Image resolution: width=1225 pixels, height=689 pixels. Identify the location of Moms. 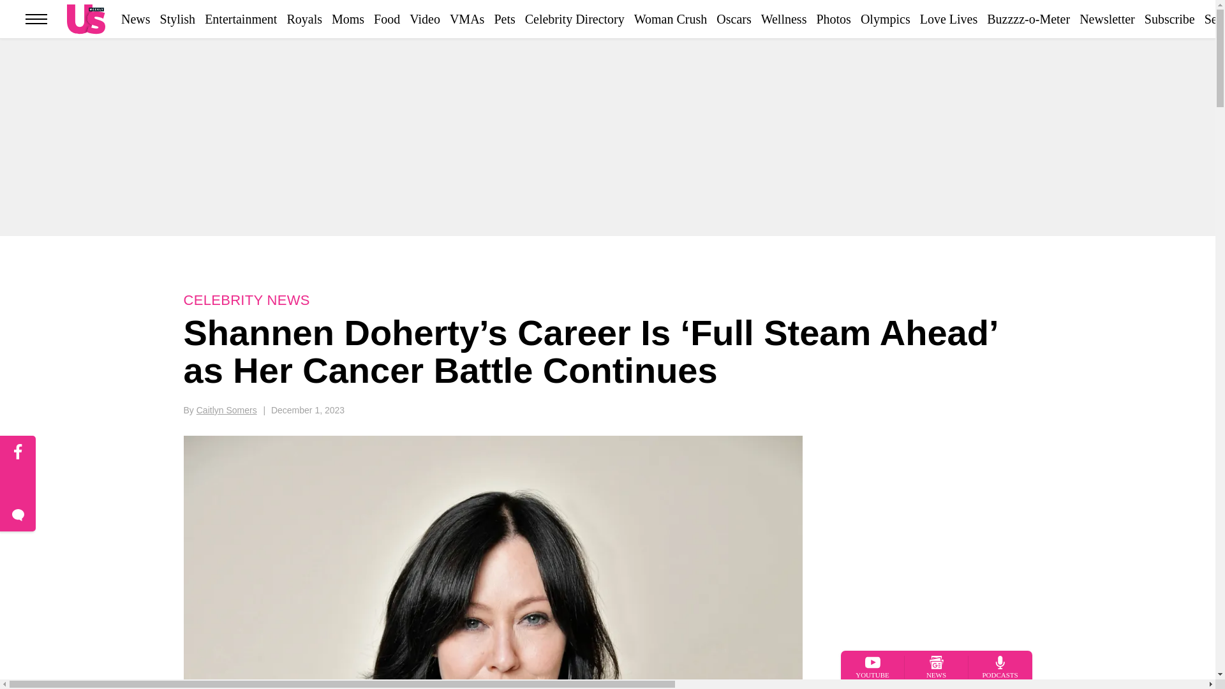
(348, 19).